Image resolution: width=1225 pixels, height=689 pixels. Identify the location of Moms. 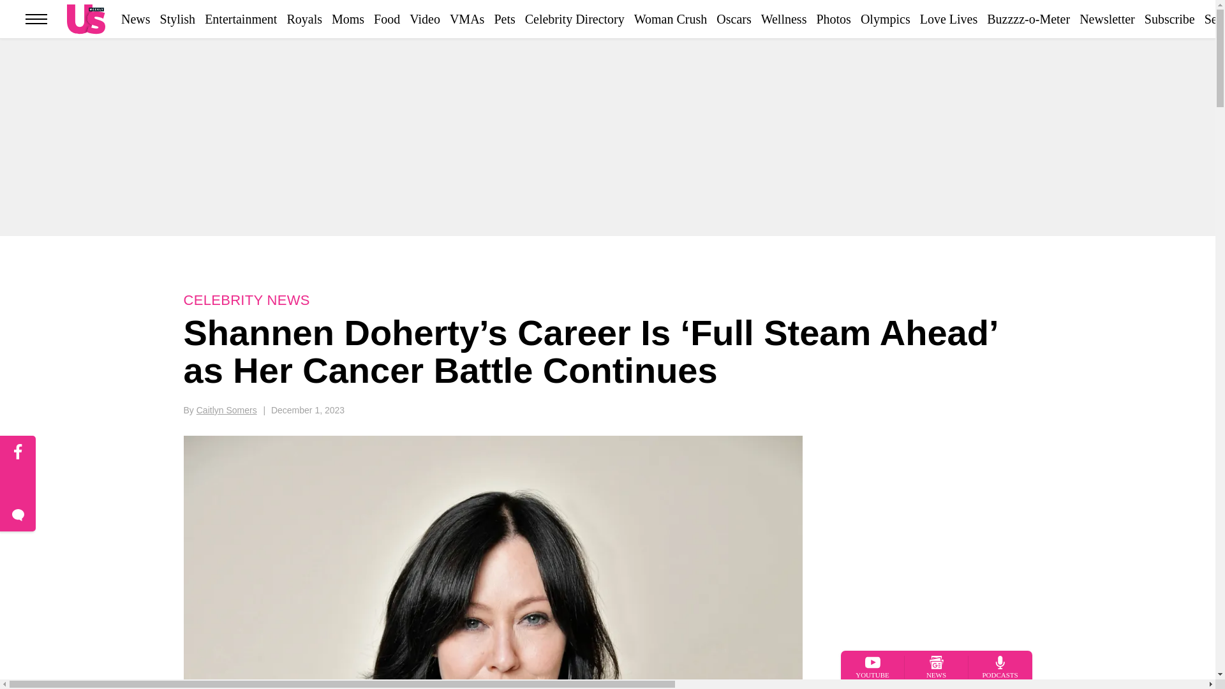
(348, 19).